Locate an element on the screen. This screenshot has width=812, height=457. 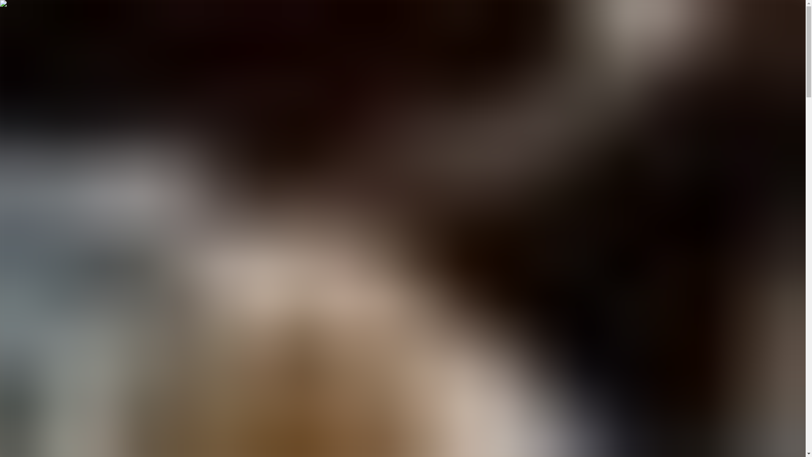
Services is located at coordinates (38, 140).